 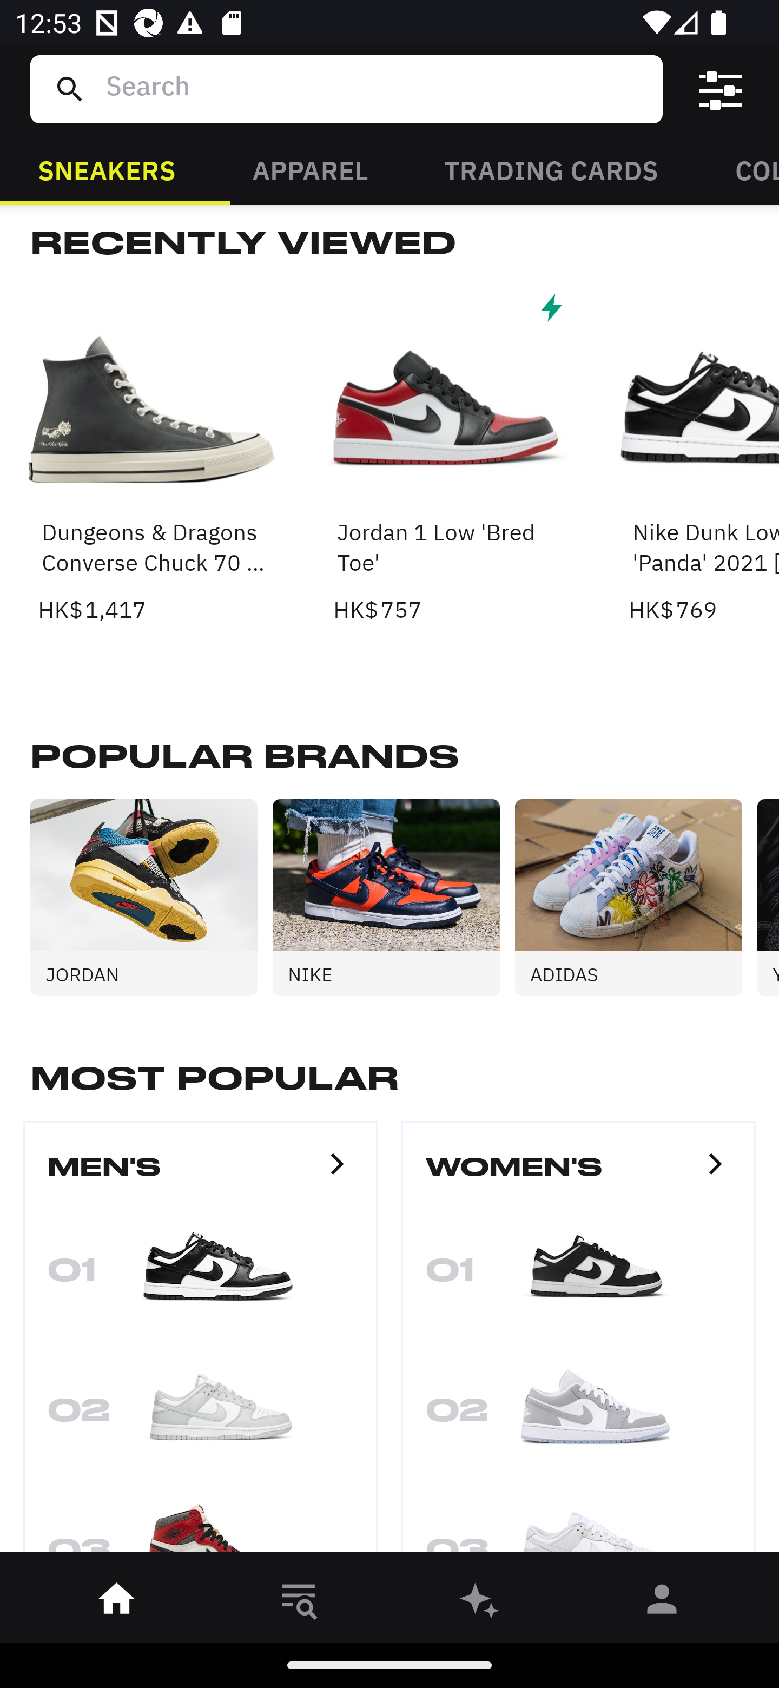 What do you see at coordinates (480, 1603) in the screenshot?
I see `󰫢` at bounding box center [480, 1603].